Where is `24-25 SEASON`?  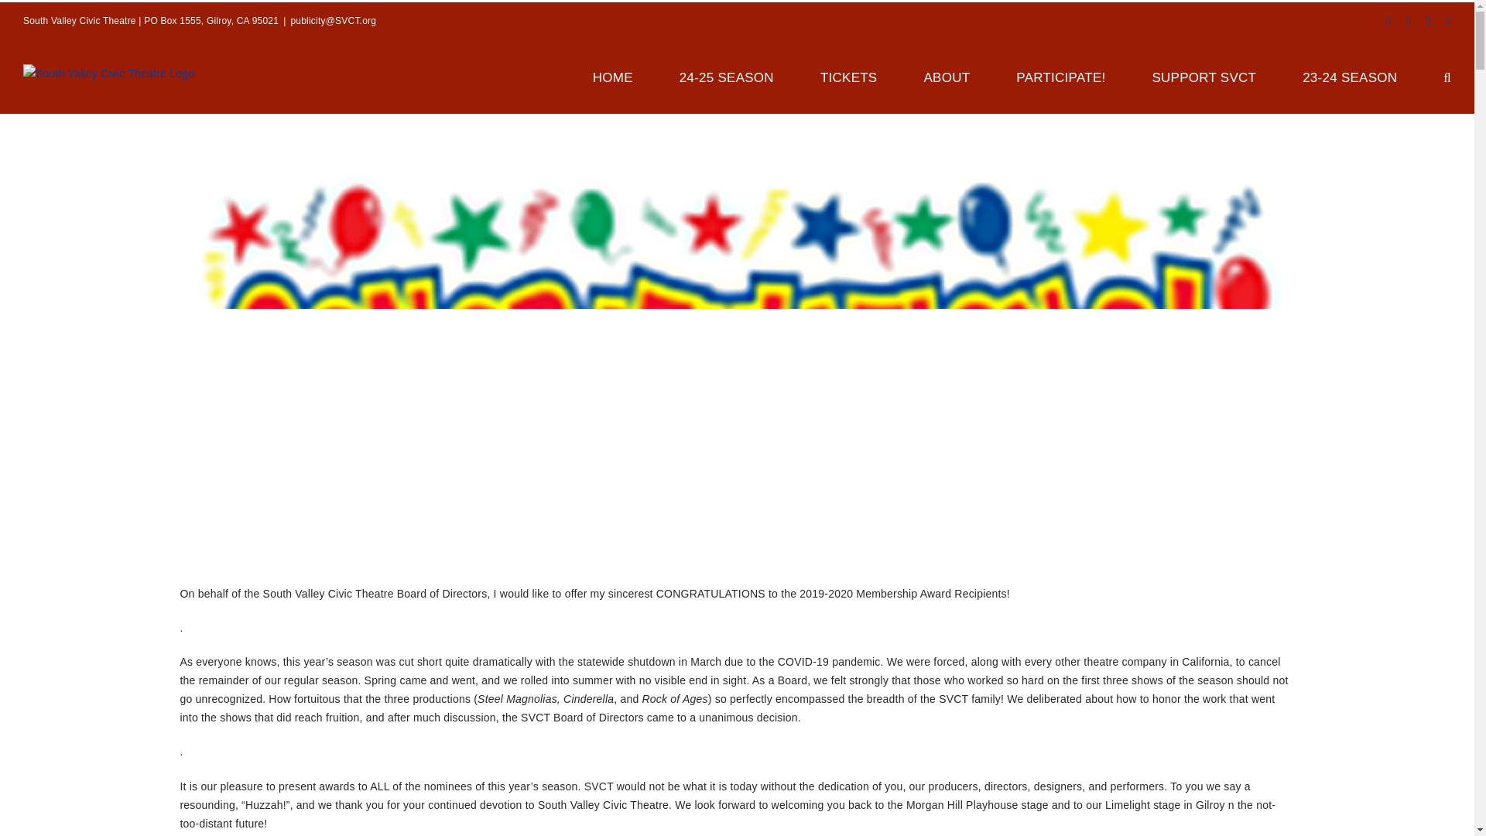
24-25 SEASON is located at coordinates (726, 76).